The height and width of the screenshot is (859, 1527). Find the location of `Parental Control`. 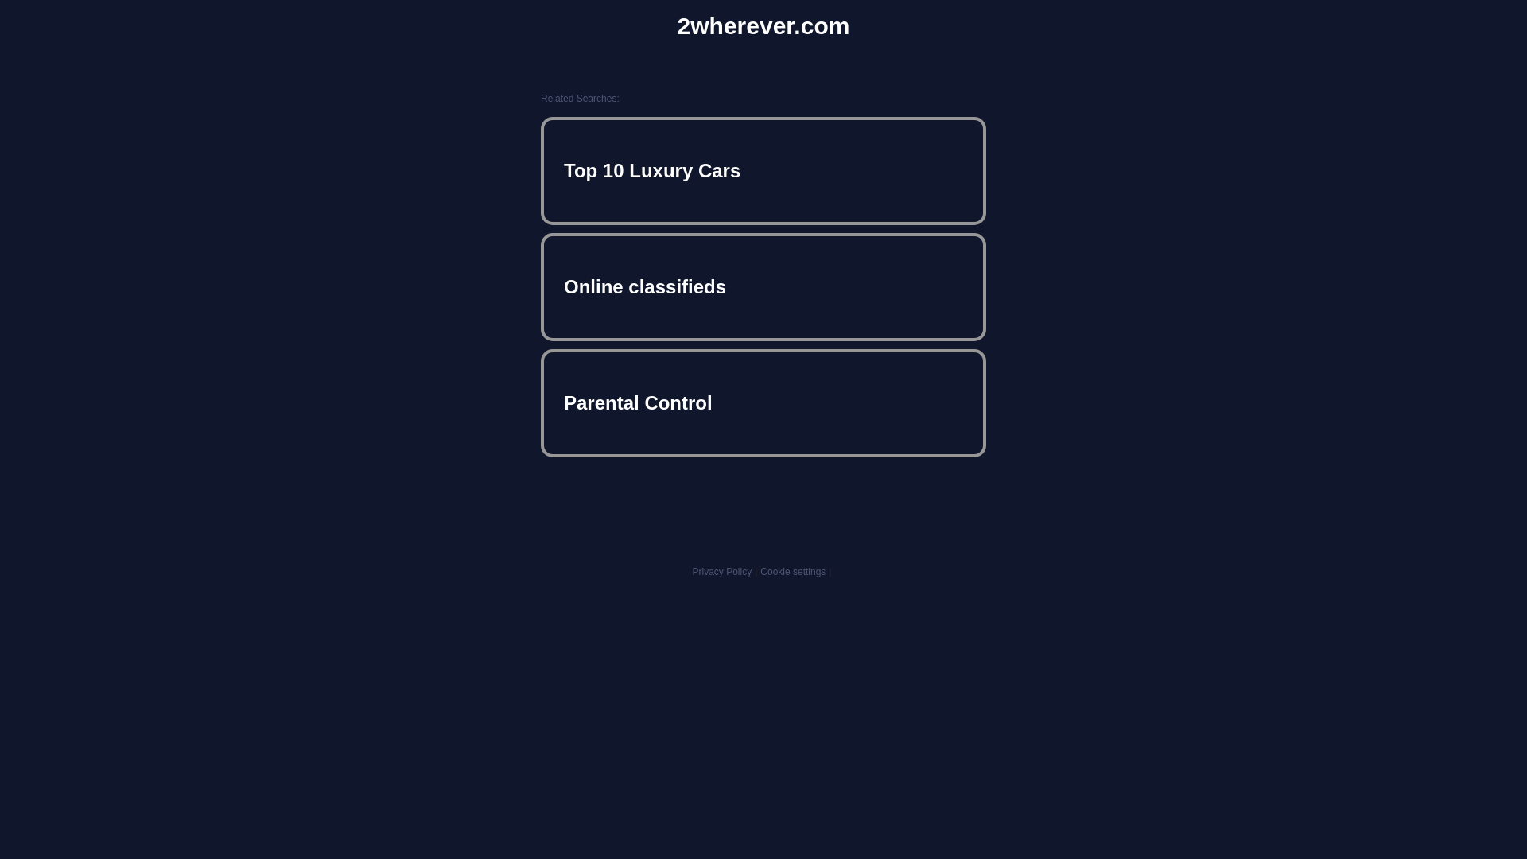

Parental Control is located at coordinates (763, 403).